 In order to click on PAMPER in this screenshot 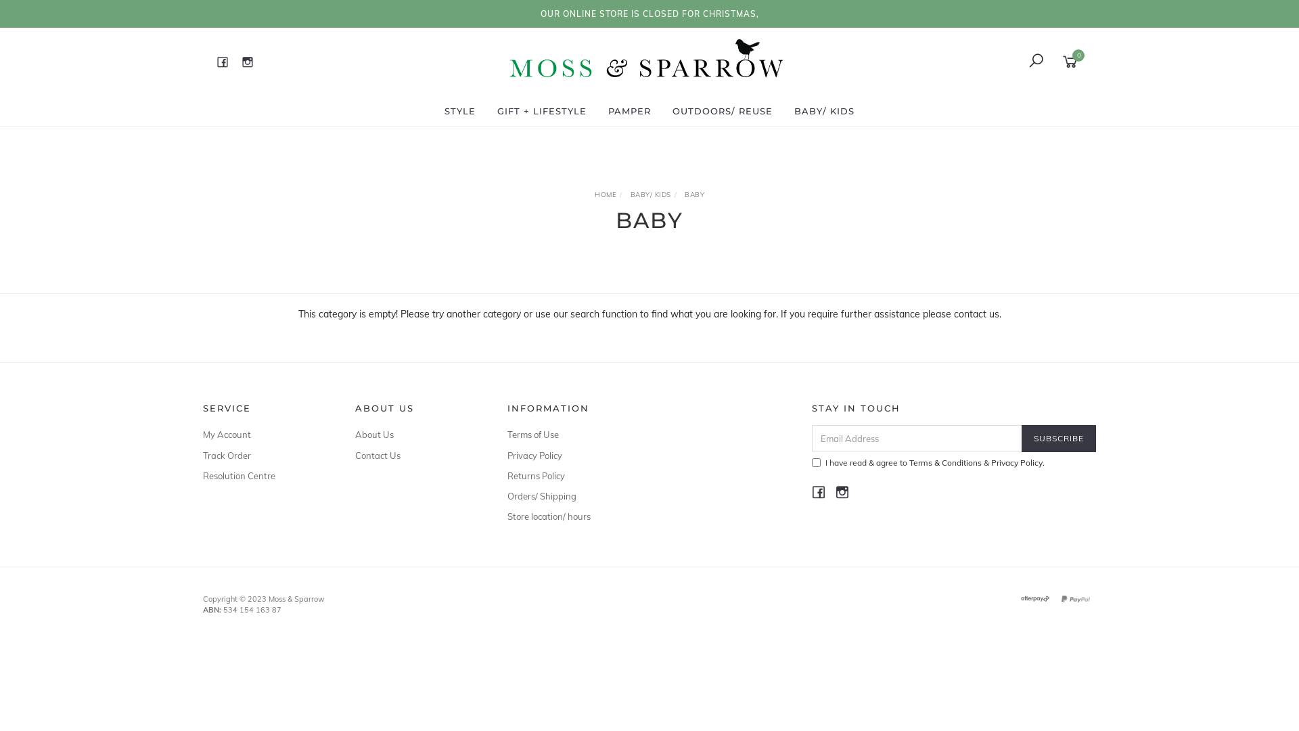, I will do `click(629, 111)`.